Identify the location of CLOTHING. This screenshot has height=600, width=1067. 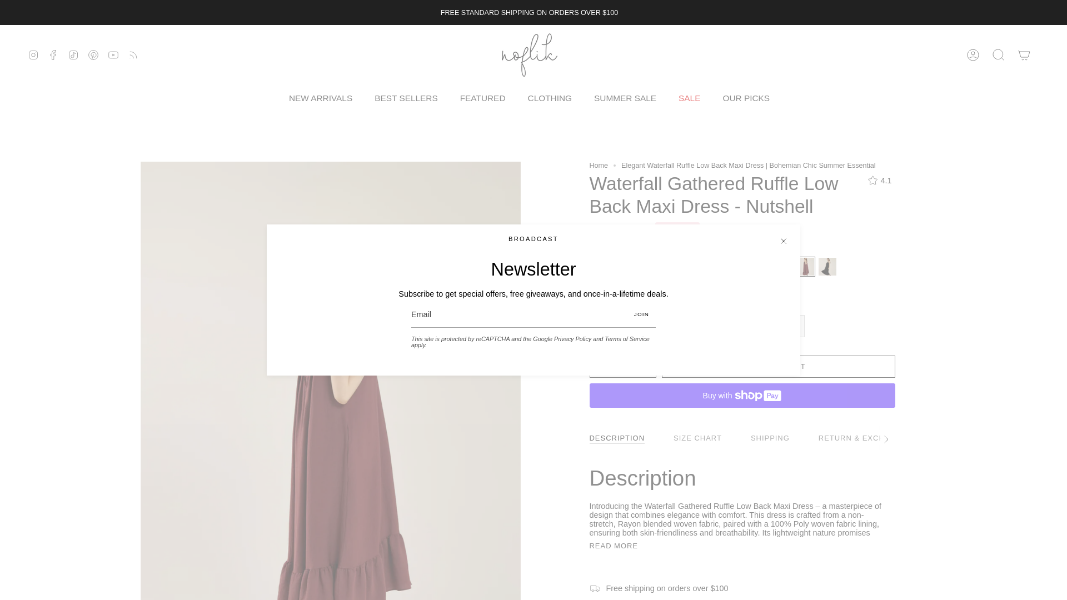
(550, 98).